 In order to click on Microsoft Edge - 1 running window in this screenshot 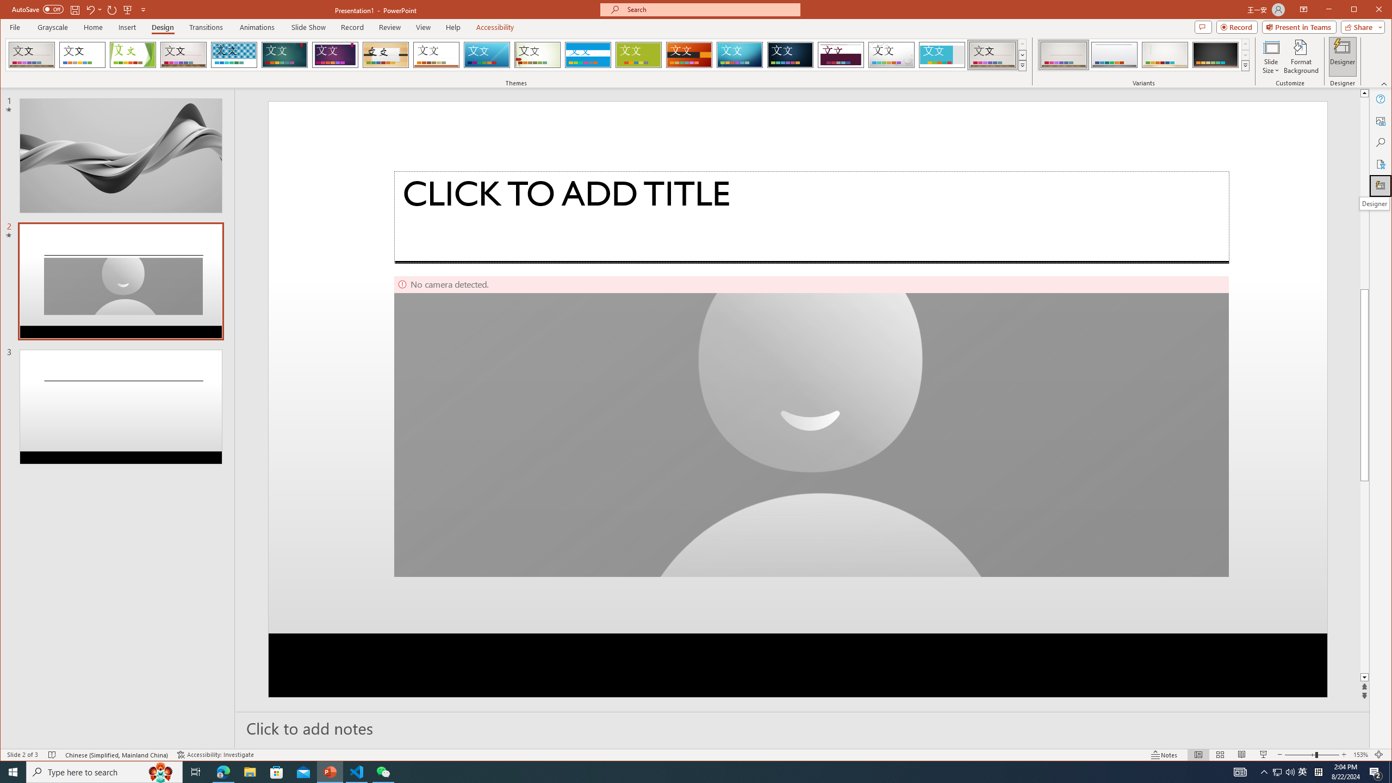, I will do `click(223, 772)`.